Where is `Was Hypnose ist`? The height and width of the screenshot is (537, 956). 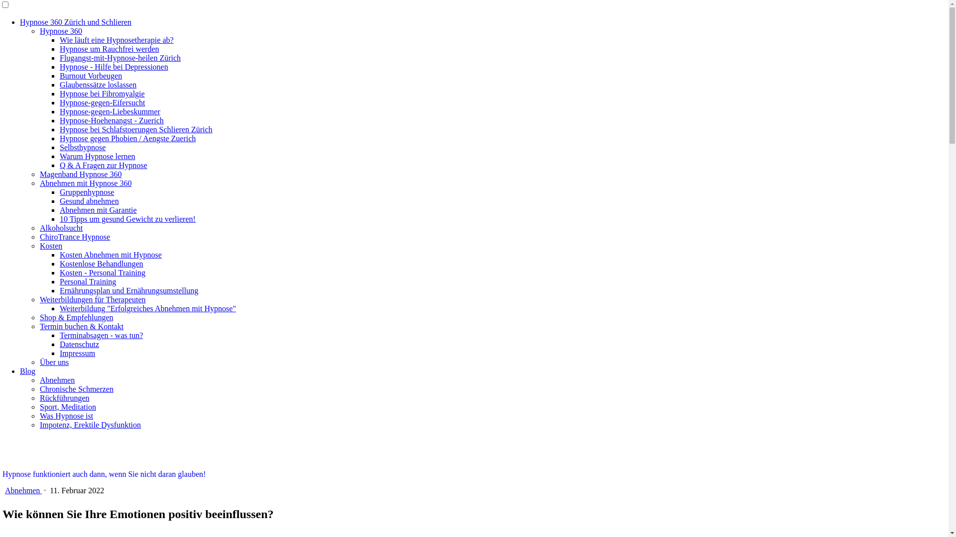
Was Hypnose ist is located at coordinates (67, 416).